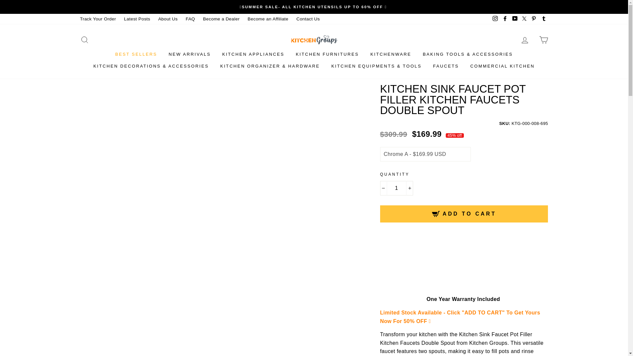  Describe the element at coordinates (505, 19) in the screenshot. I see `Kitchen Groups on Facebook` at that location.